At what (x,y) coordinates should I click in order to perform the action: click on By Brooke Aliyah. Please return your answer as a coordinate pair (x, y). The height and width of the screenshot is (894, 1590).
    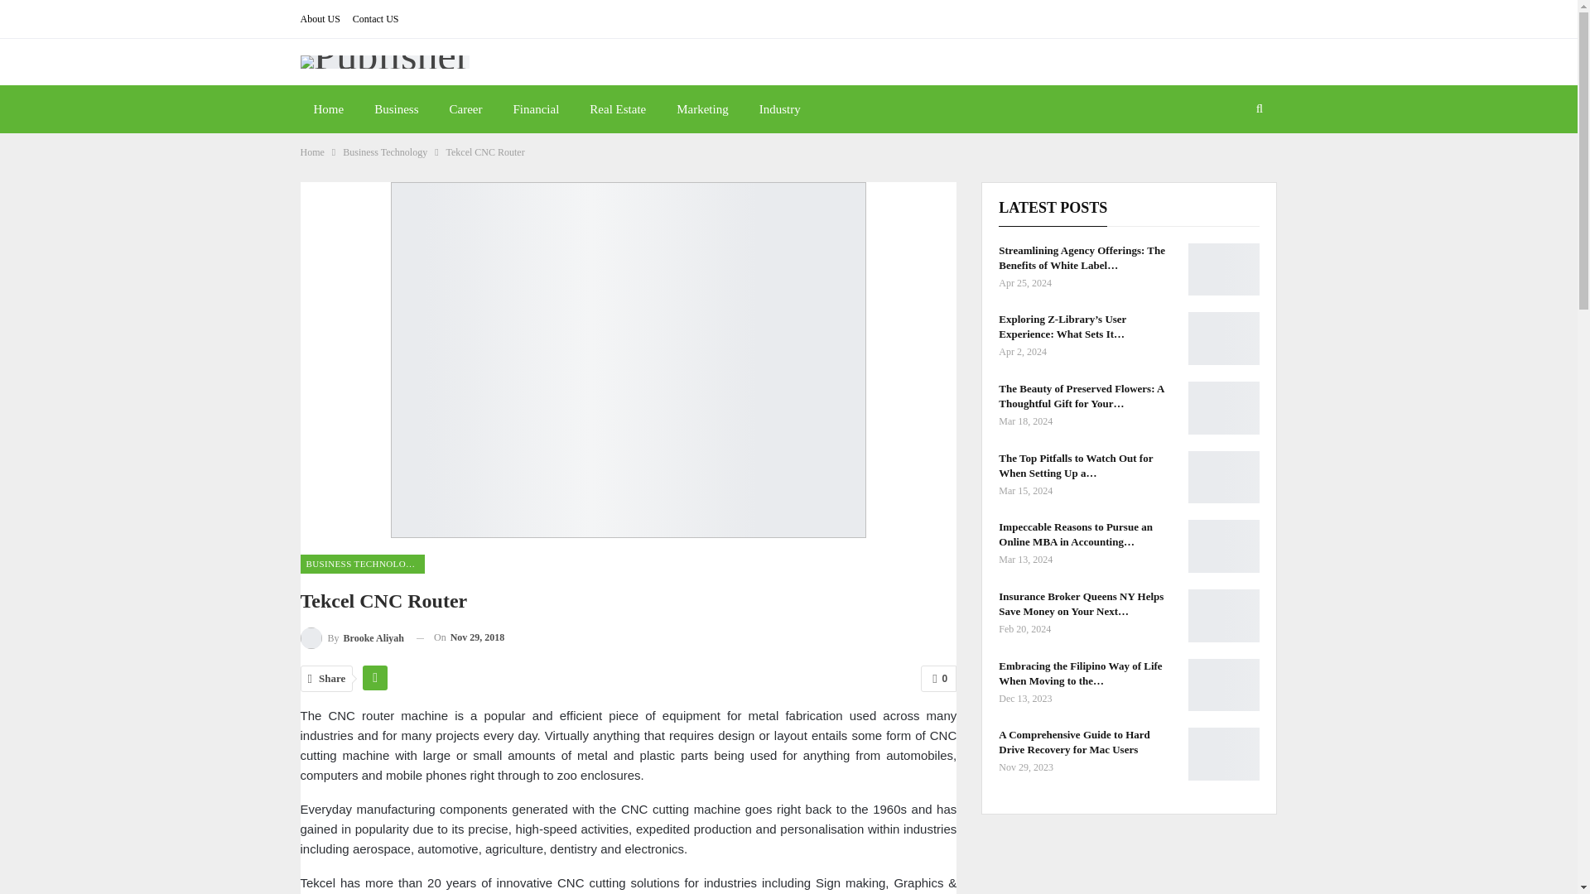
    Looking at the image, I should click on (351, 637).